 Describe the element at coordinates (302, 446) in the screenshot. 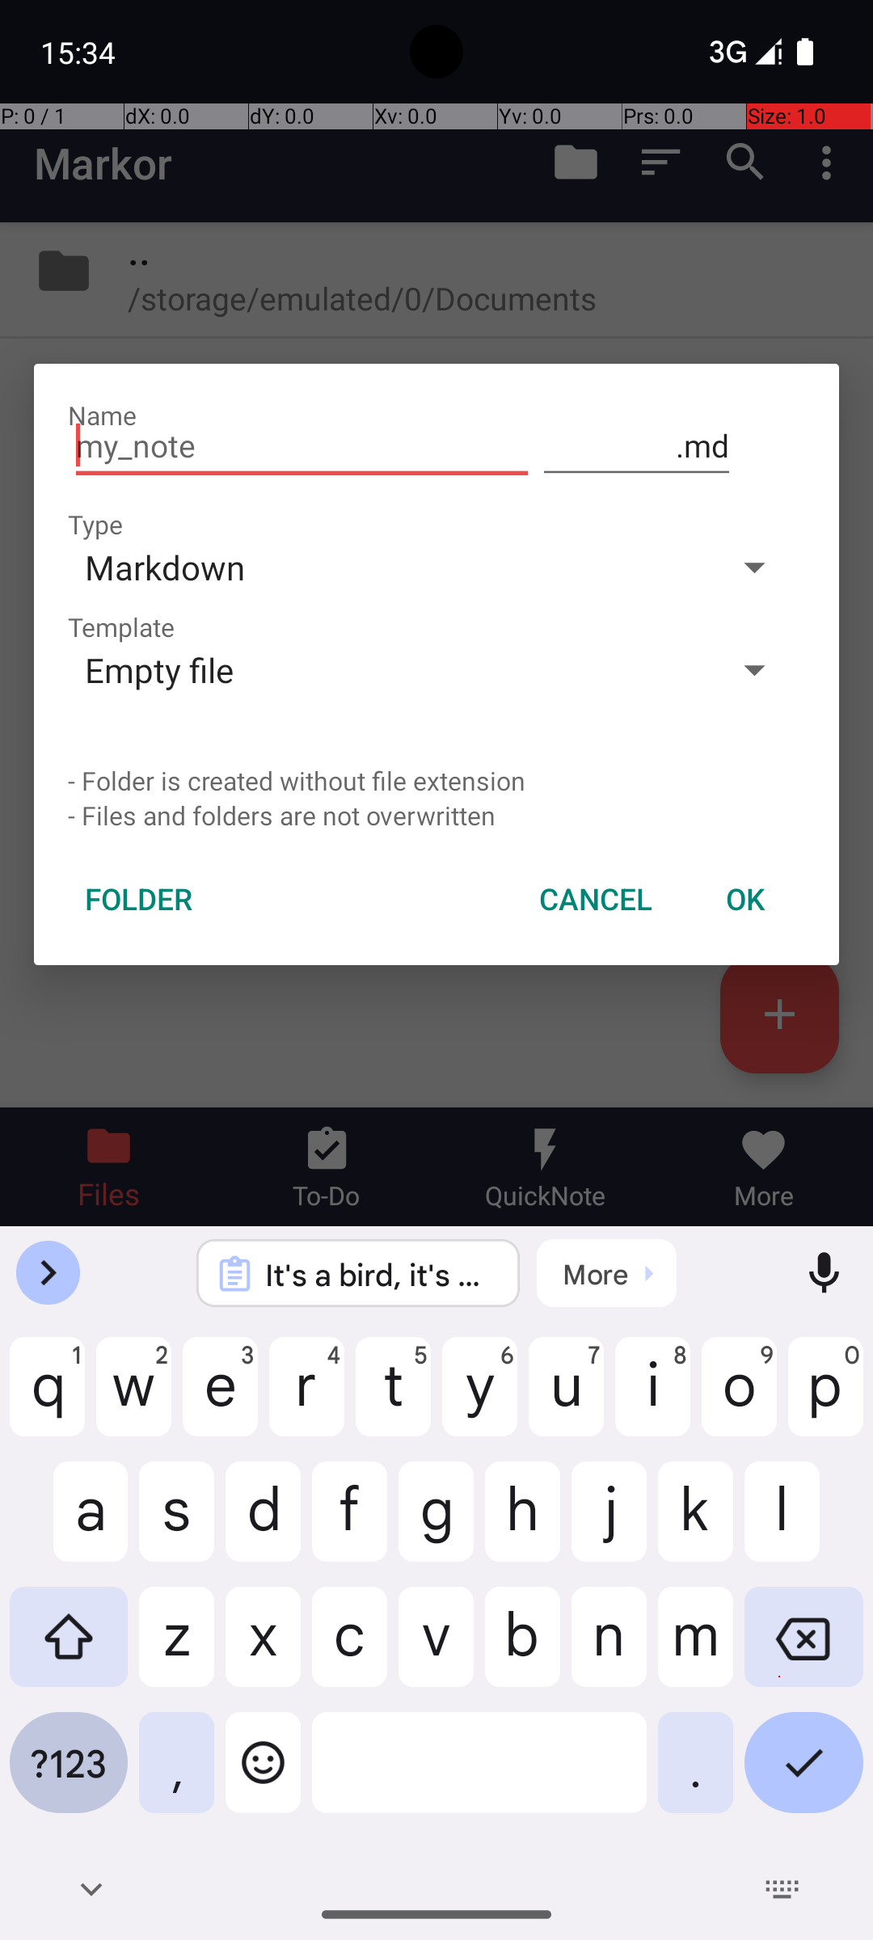

I see `my_note` at that location.